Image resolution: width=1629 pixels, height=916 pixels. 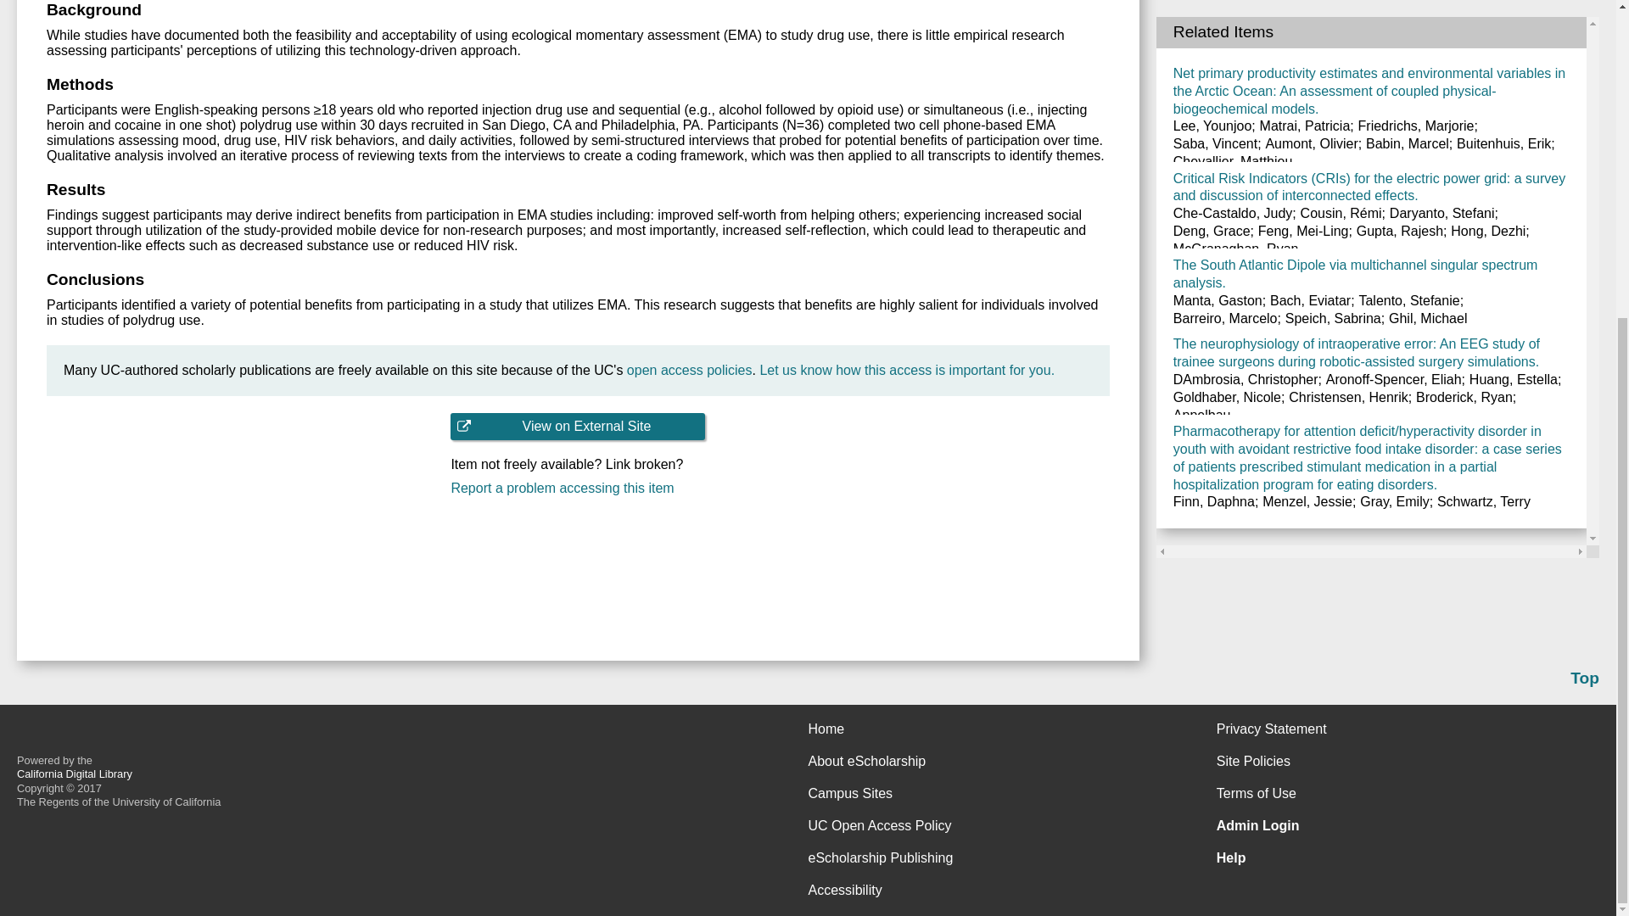 What do you see at coordinates (690, 370) in the screenshot?
I see `open access policies` at bounding box center [690, 370].